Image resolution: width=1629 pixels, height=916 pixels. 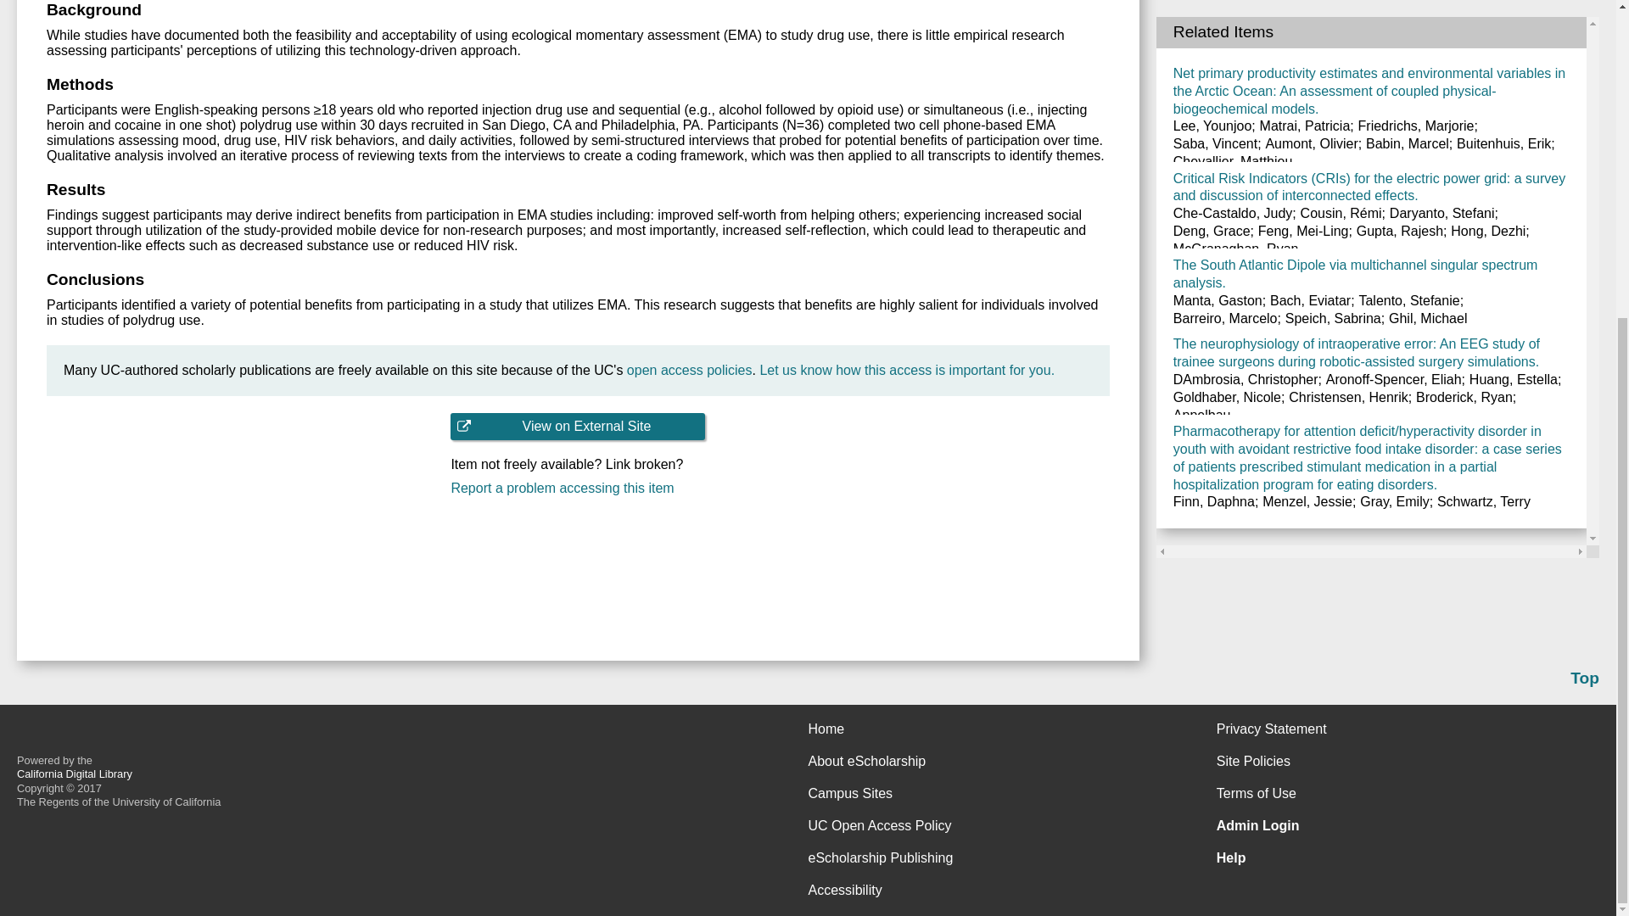 What do you see at coordinates (690, 370) in the screenshot?
I see `open access policies` at bounding box center [690, 370].